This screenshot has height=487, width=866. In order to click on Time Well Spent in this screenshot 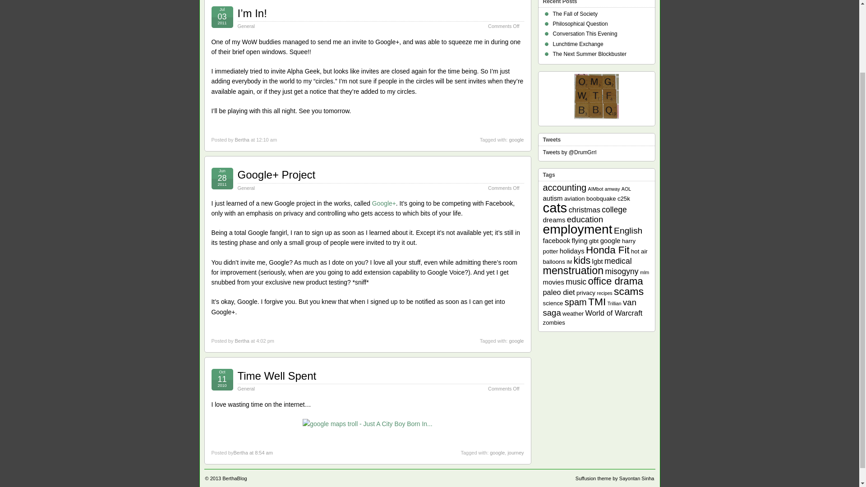, I will do `click(276, 375)`.